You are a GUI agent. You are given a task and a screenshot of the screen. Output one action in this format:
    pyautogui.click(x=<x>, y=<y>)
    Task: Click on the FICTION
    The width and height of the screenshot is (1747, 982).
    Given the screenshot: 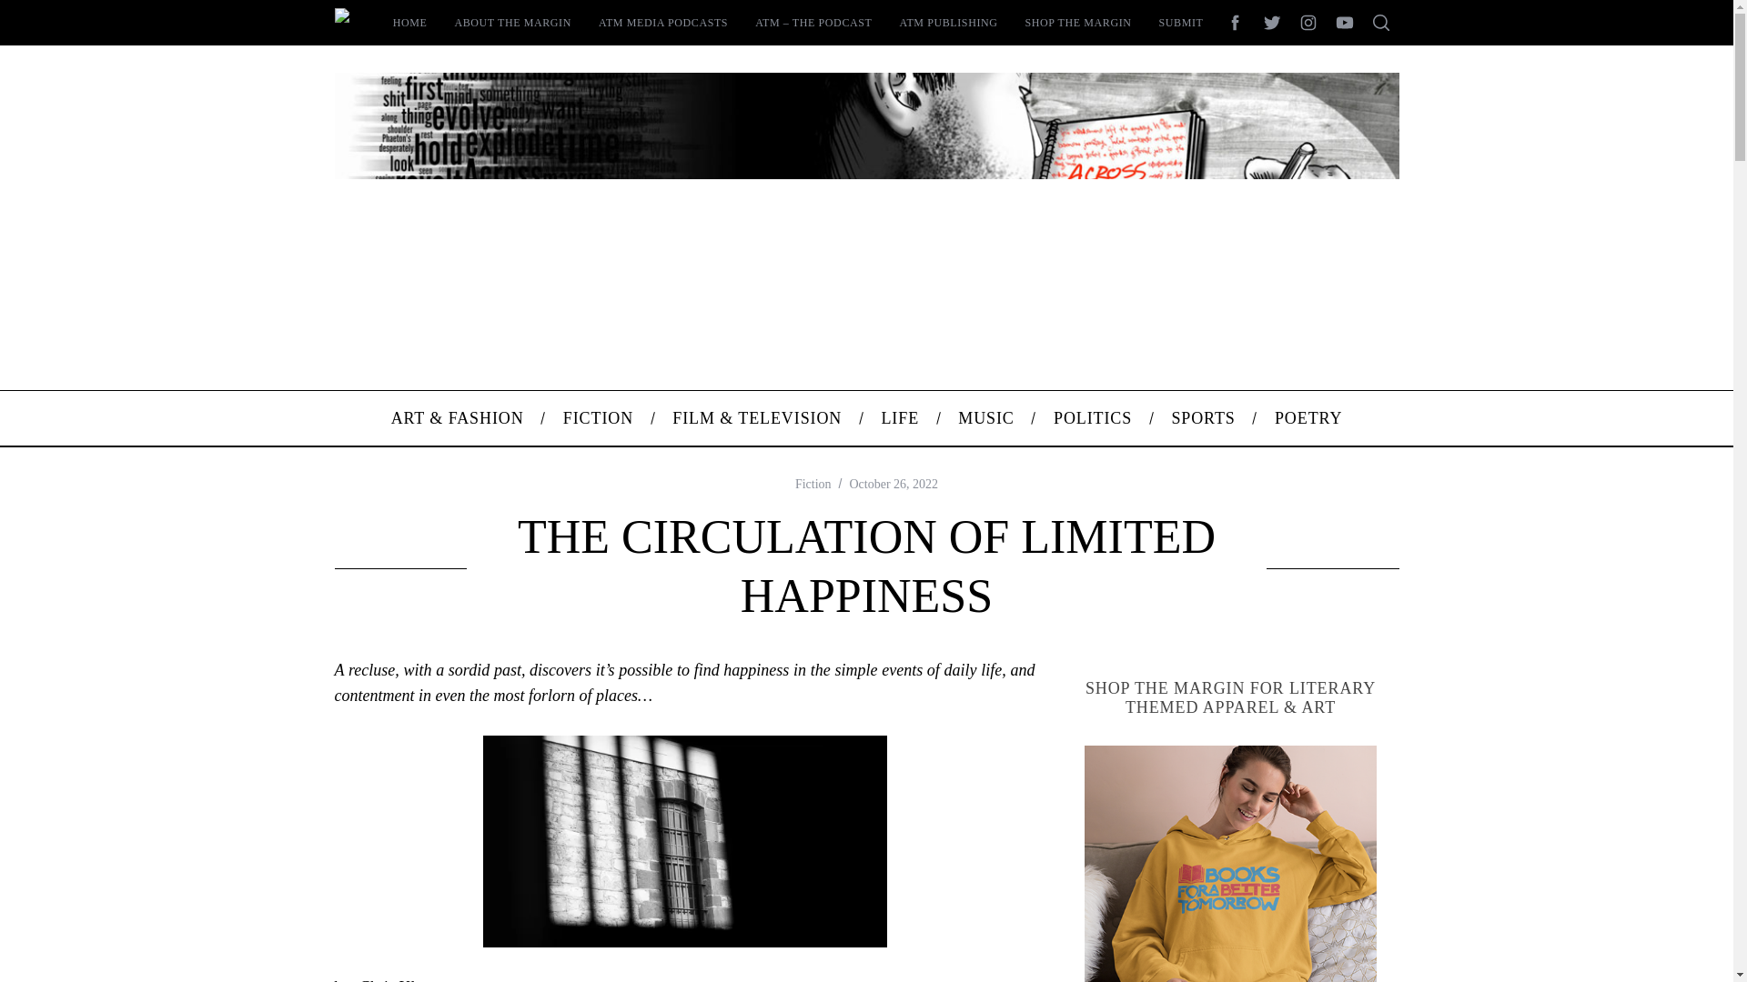 What is the action you would take?
    pyautogui.click(x=599, y=418)
    